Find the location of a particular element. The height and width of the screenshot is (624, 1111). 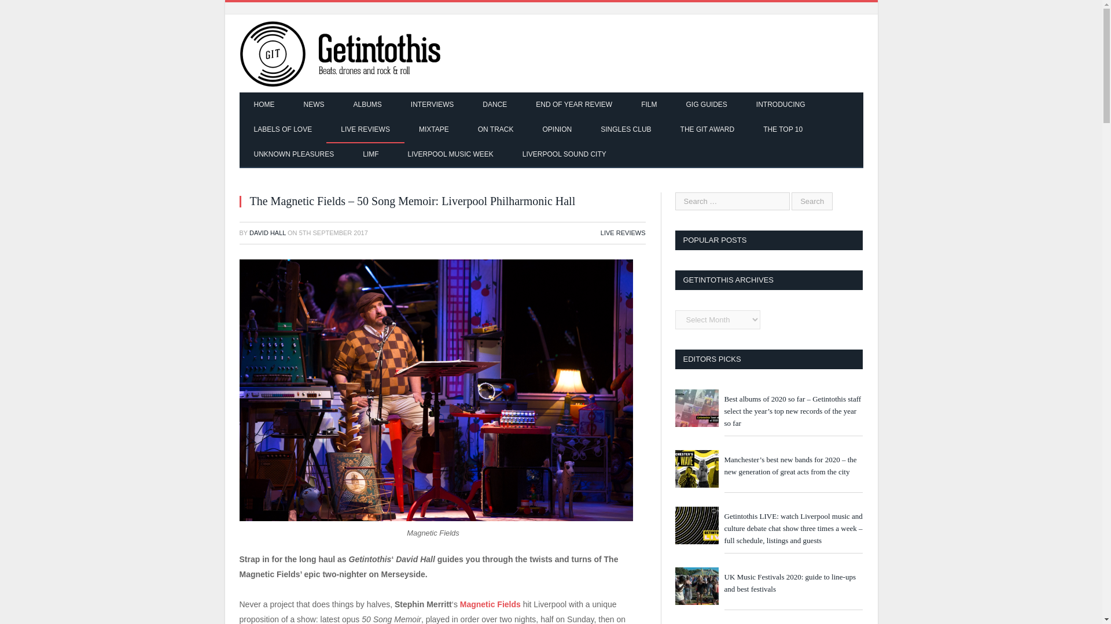

LIVE REVIEWS is located at coordinates (623, 233).